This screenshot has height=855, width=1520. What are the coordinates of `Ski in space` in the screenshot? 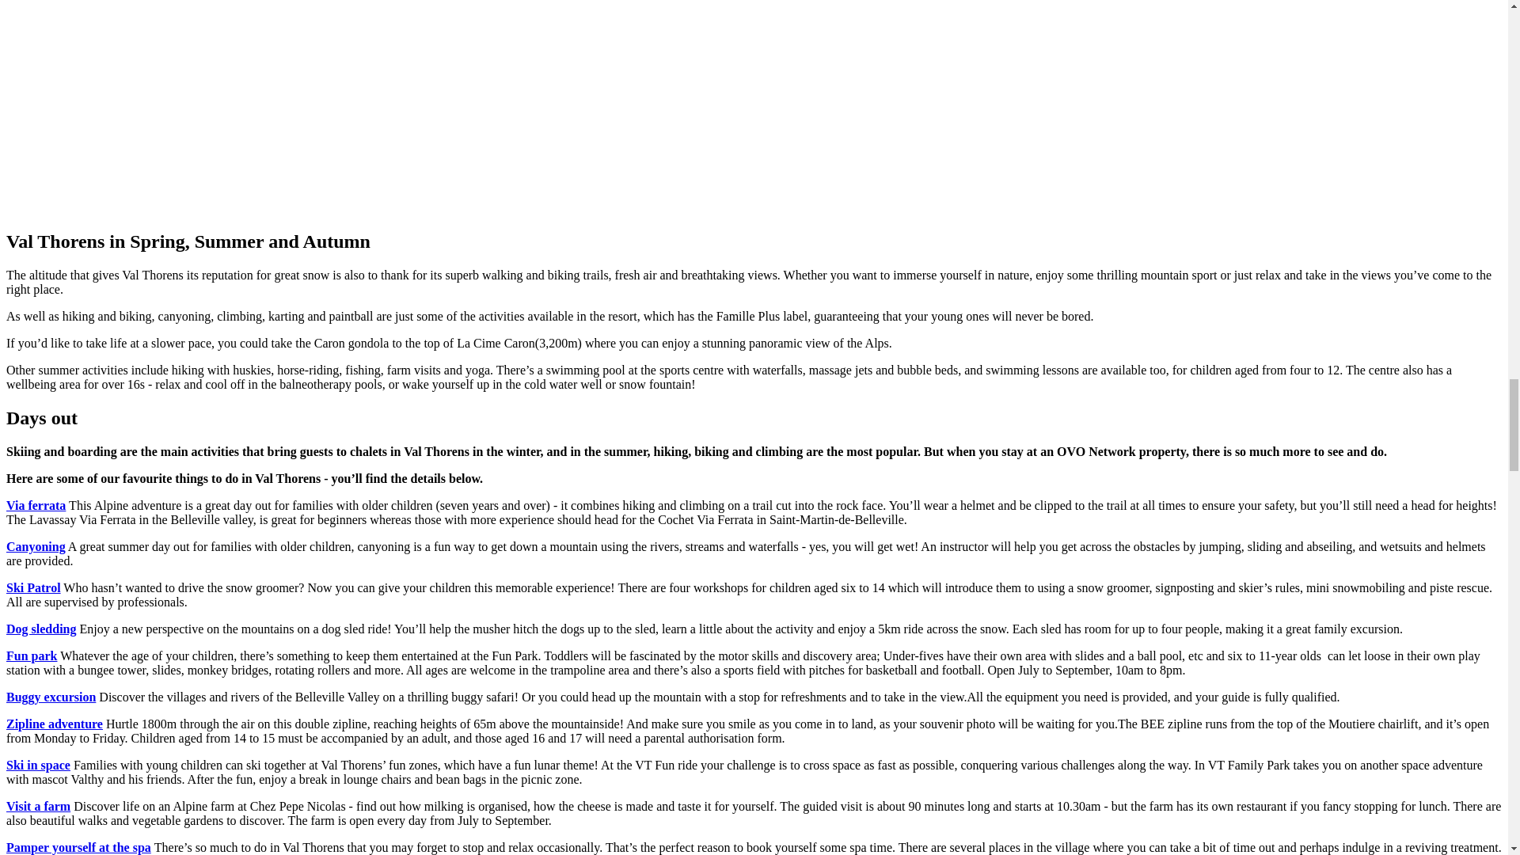 It's located at (38, 765).